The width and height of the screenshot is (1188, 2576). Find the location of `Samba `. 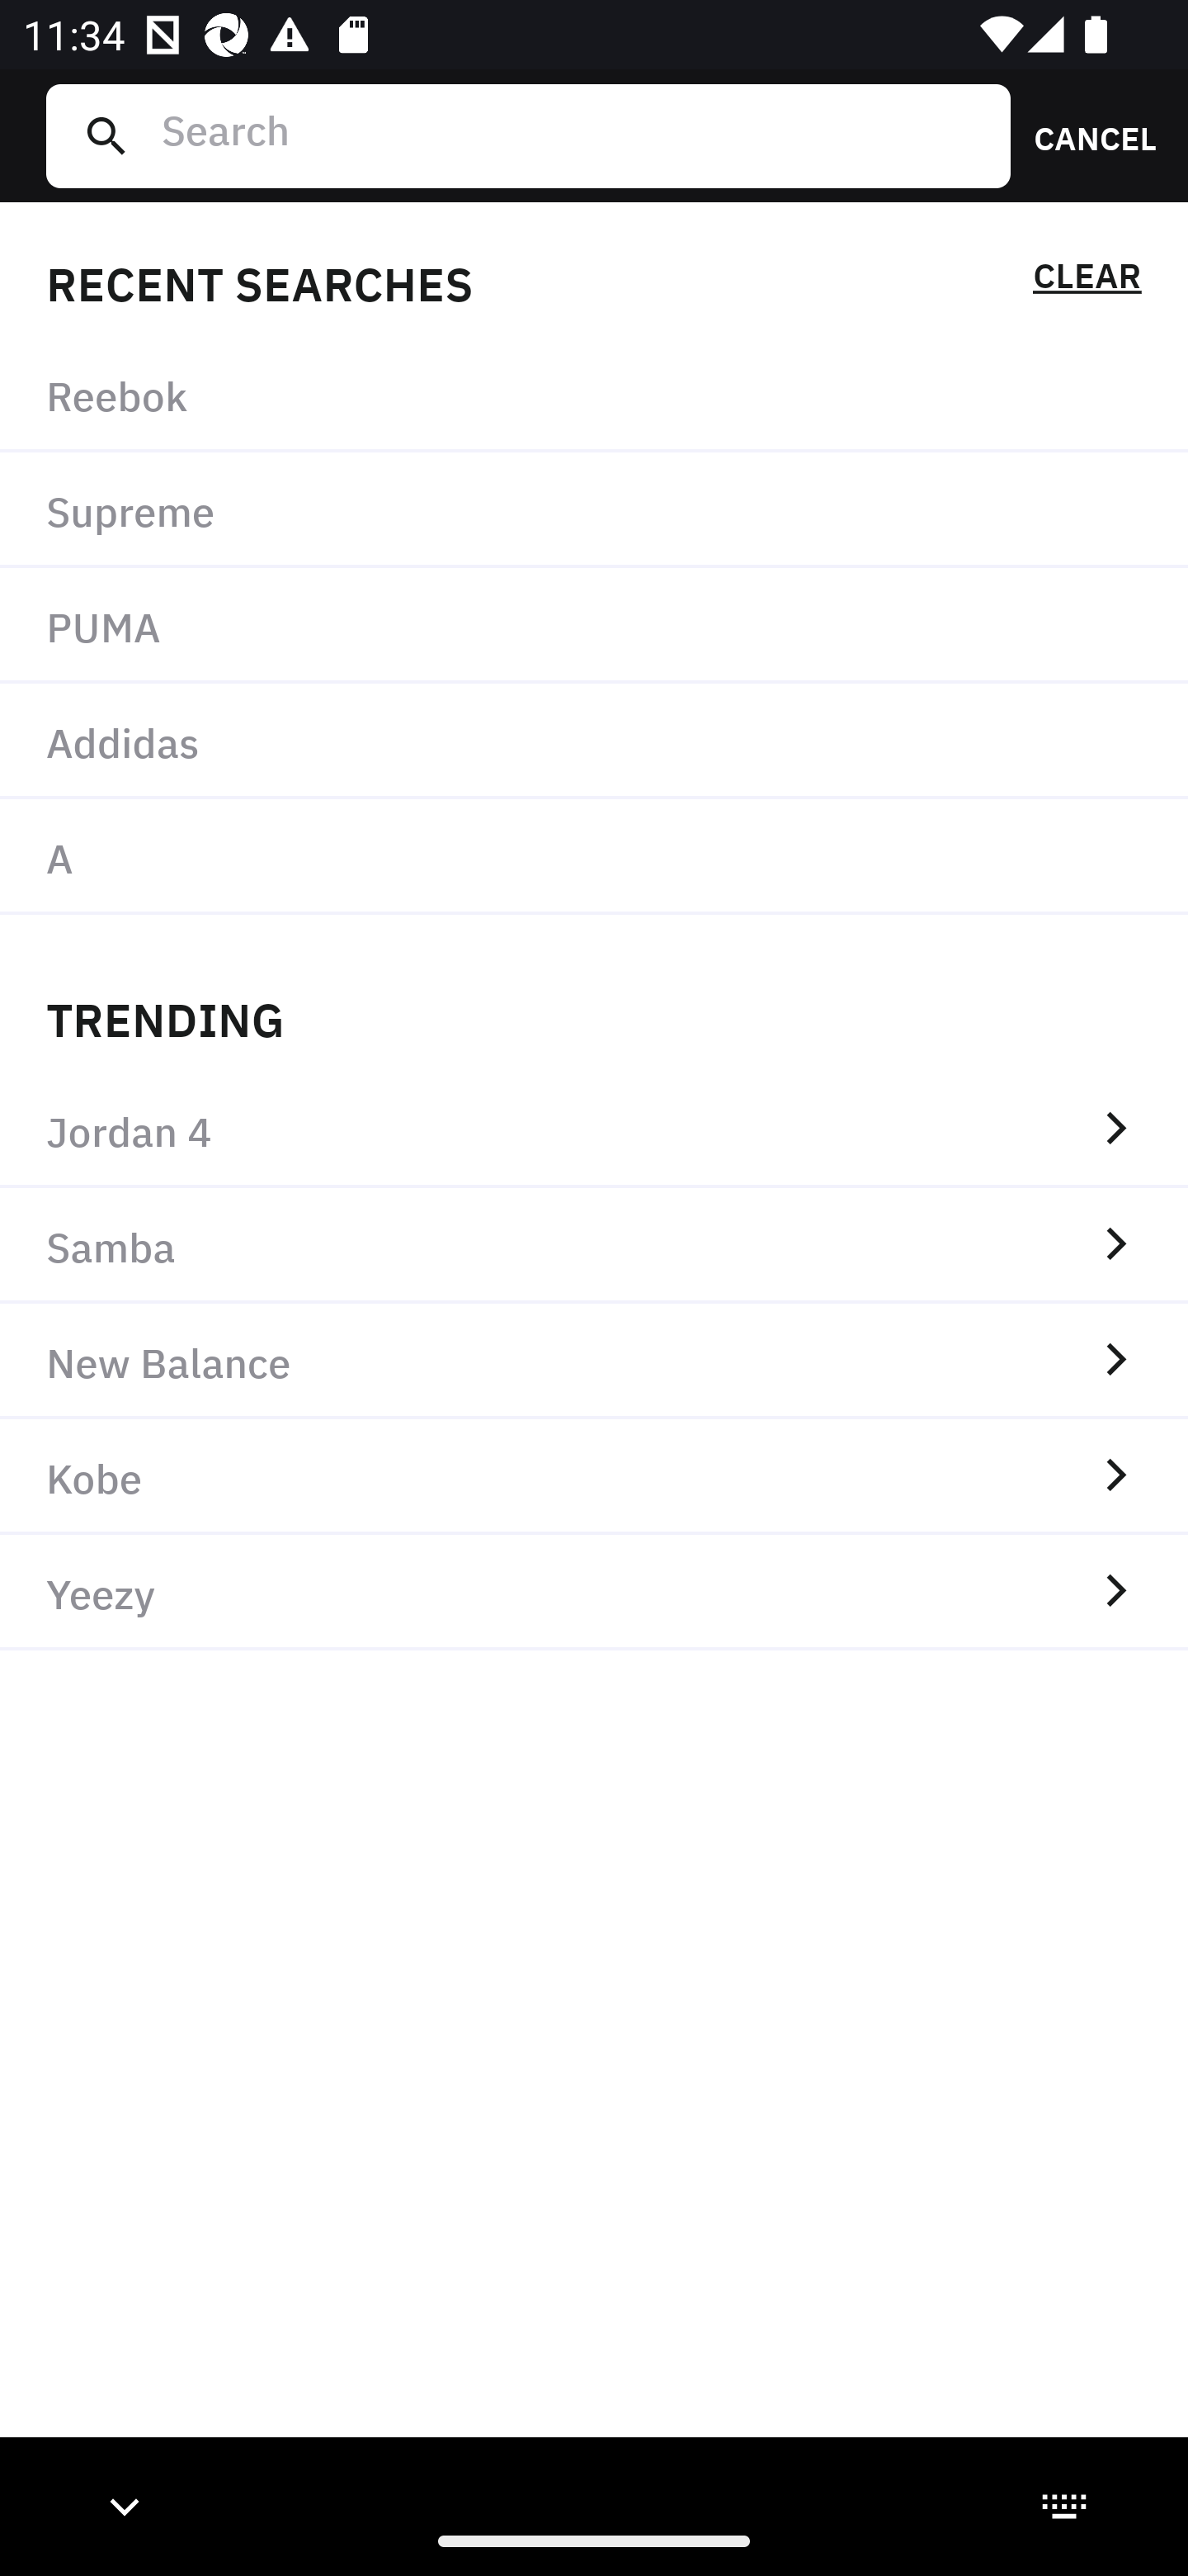

Samba  is located at coordinates (594, 1245).